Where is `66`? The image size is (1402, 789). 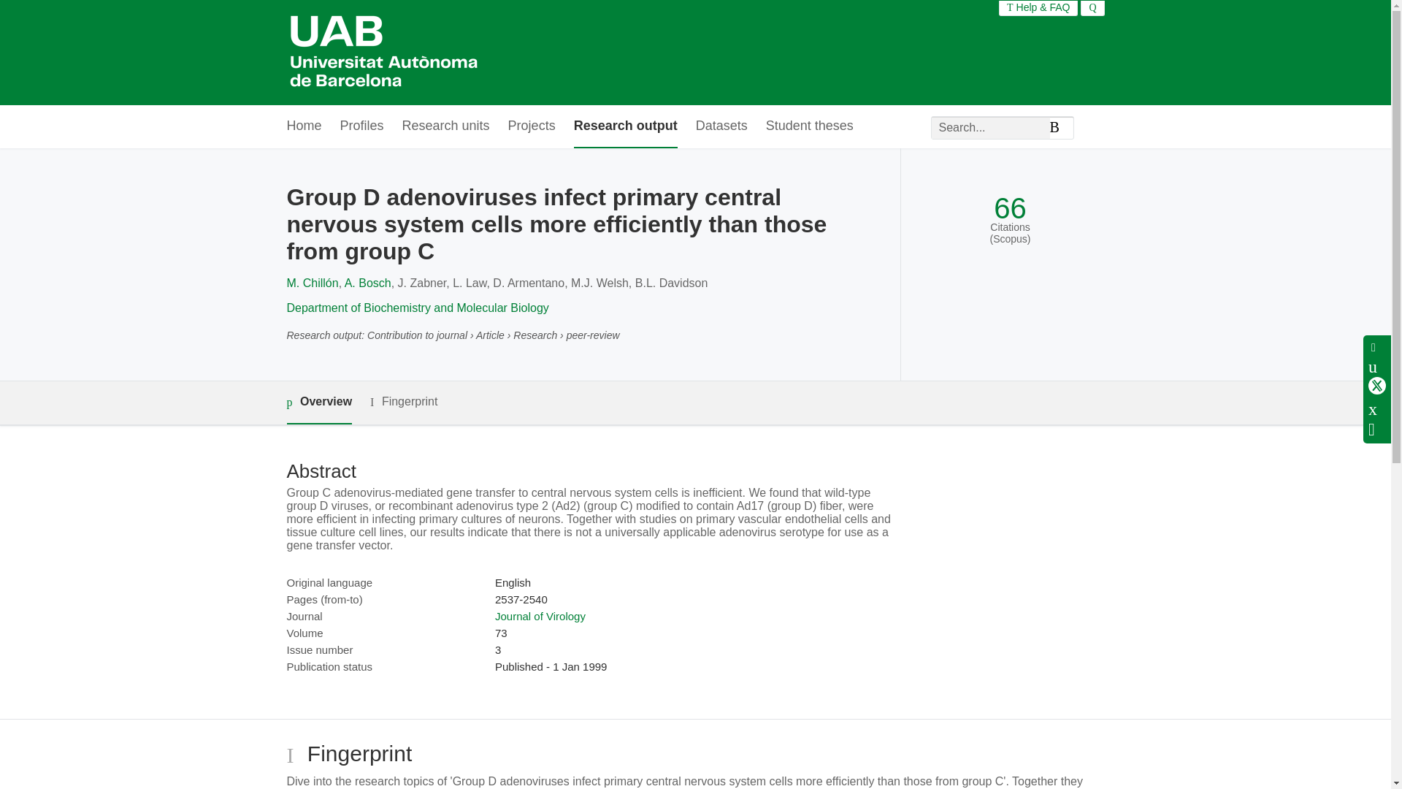
66 is located at coordinates (1010, 208).